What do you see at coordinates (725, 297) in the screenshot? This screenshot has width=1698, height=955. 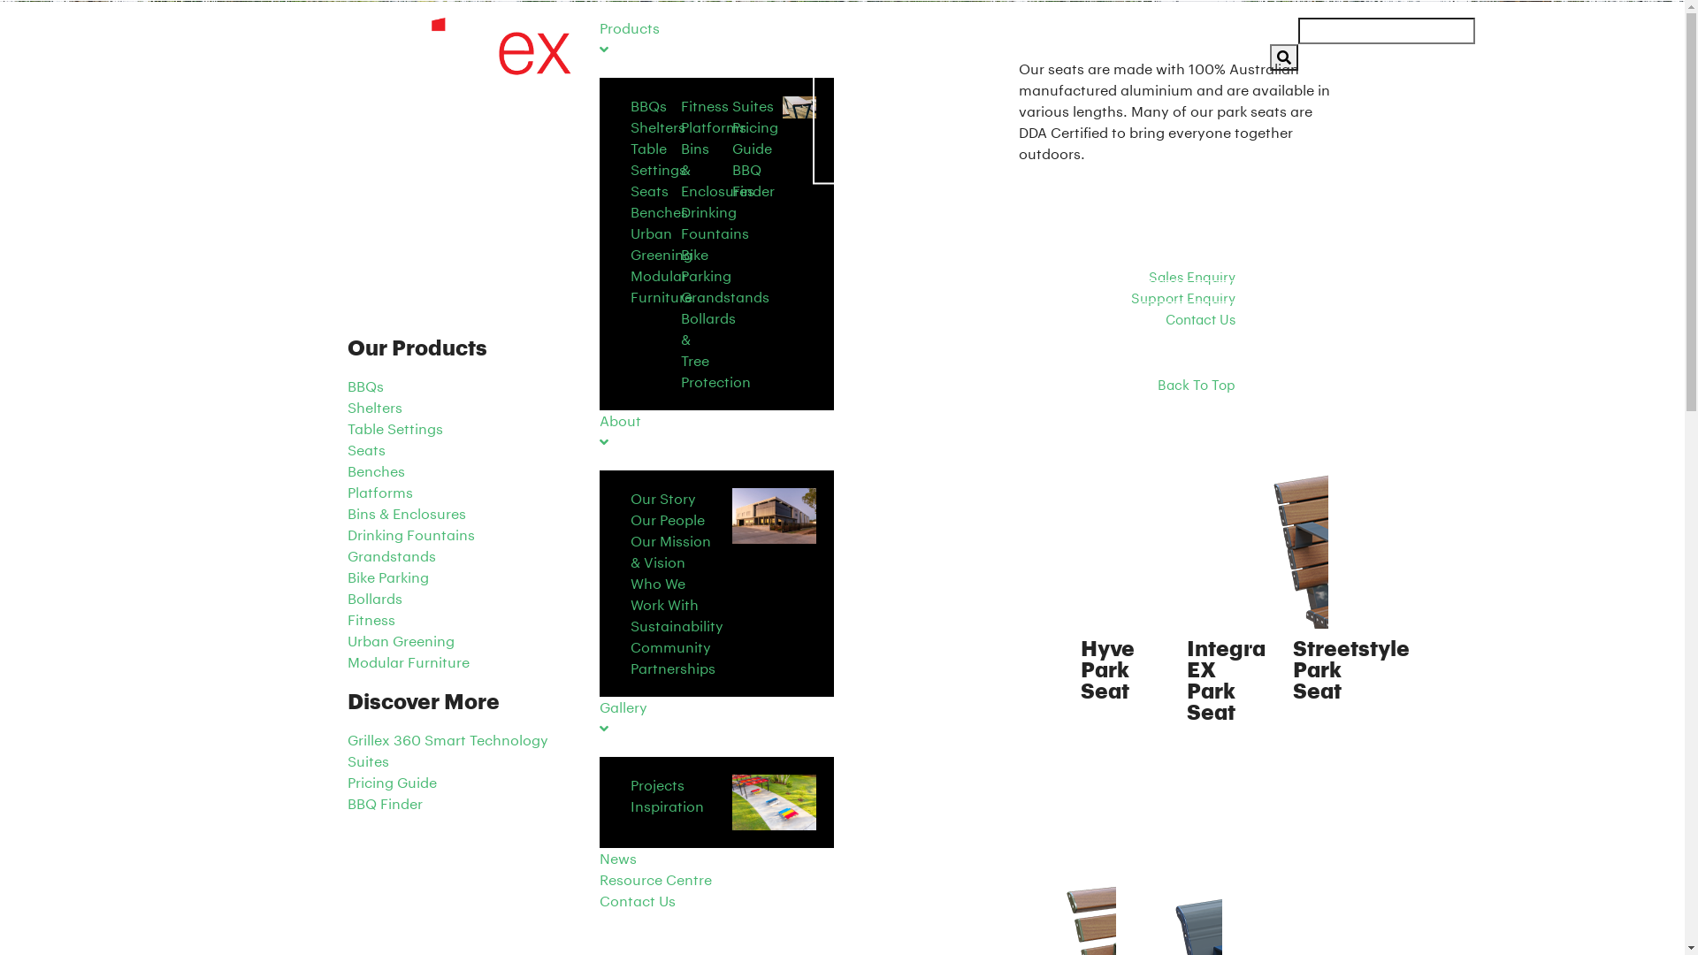 I see `Grandstands` at bounding box center [725, 297].